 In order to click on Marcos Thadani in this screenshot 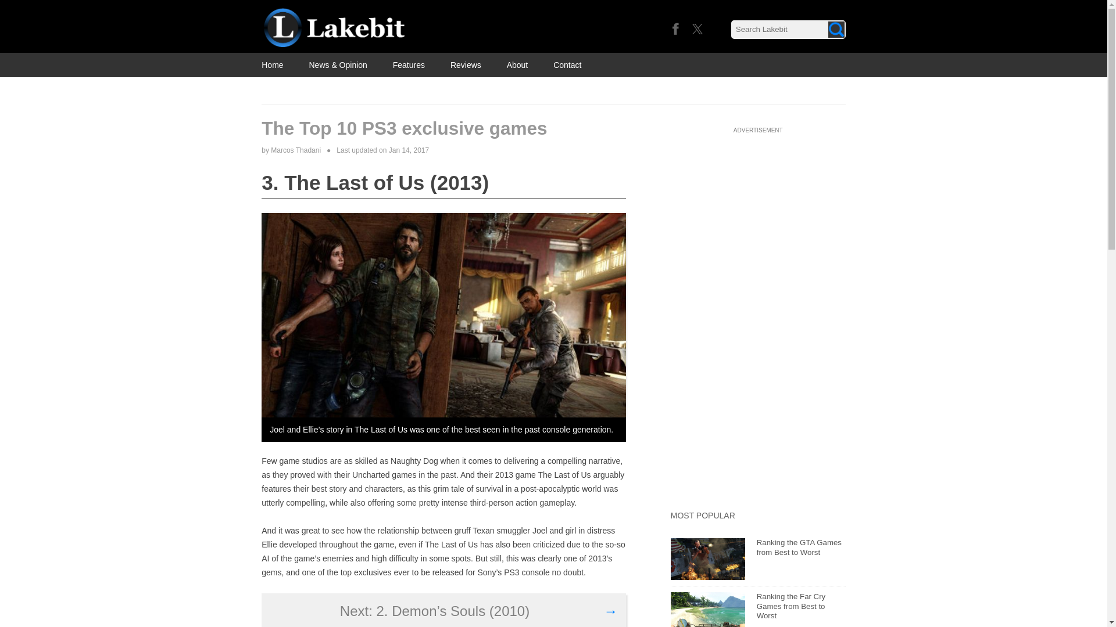, I will do `click(296, 150)`.